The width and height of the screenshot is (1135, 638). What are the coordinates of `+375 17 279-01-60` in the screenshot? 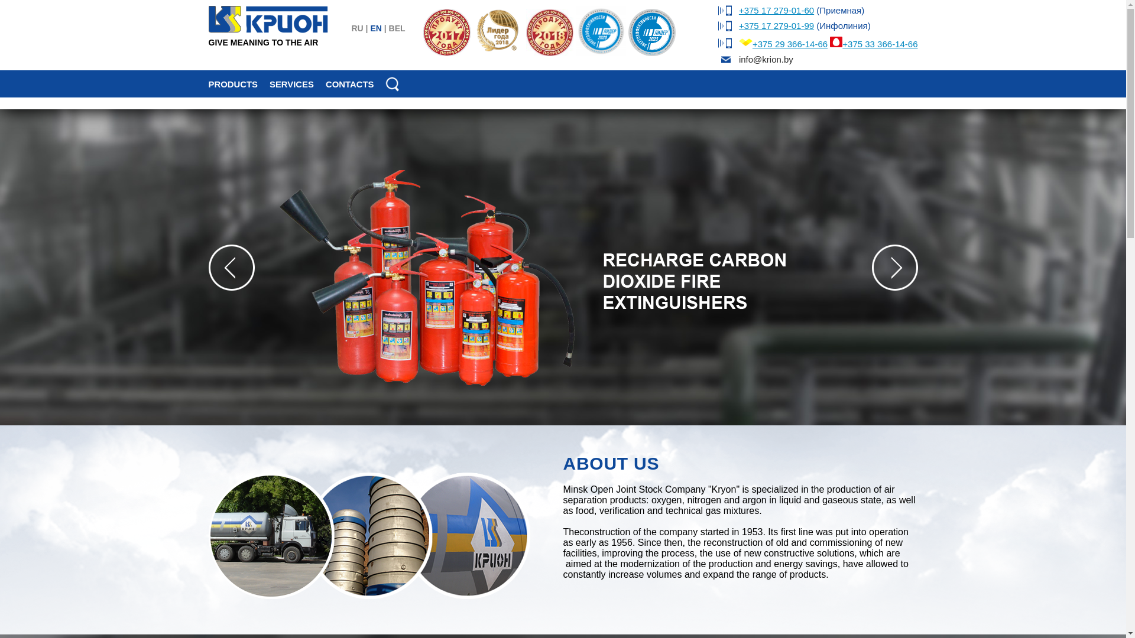 It's located at (777, 11).